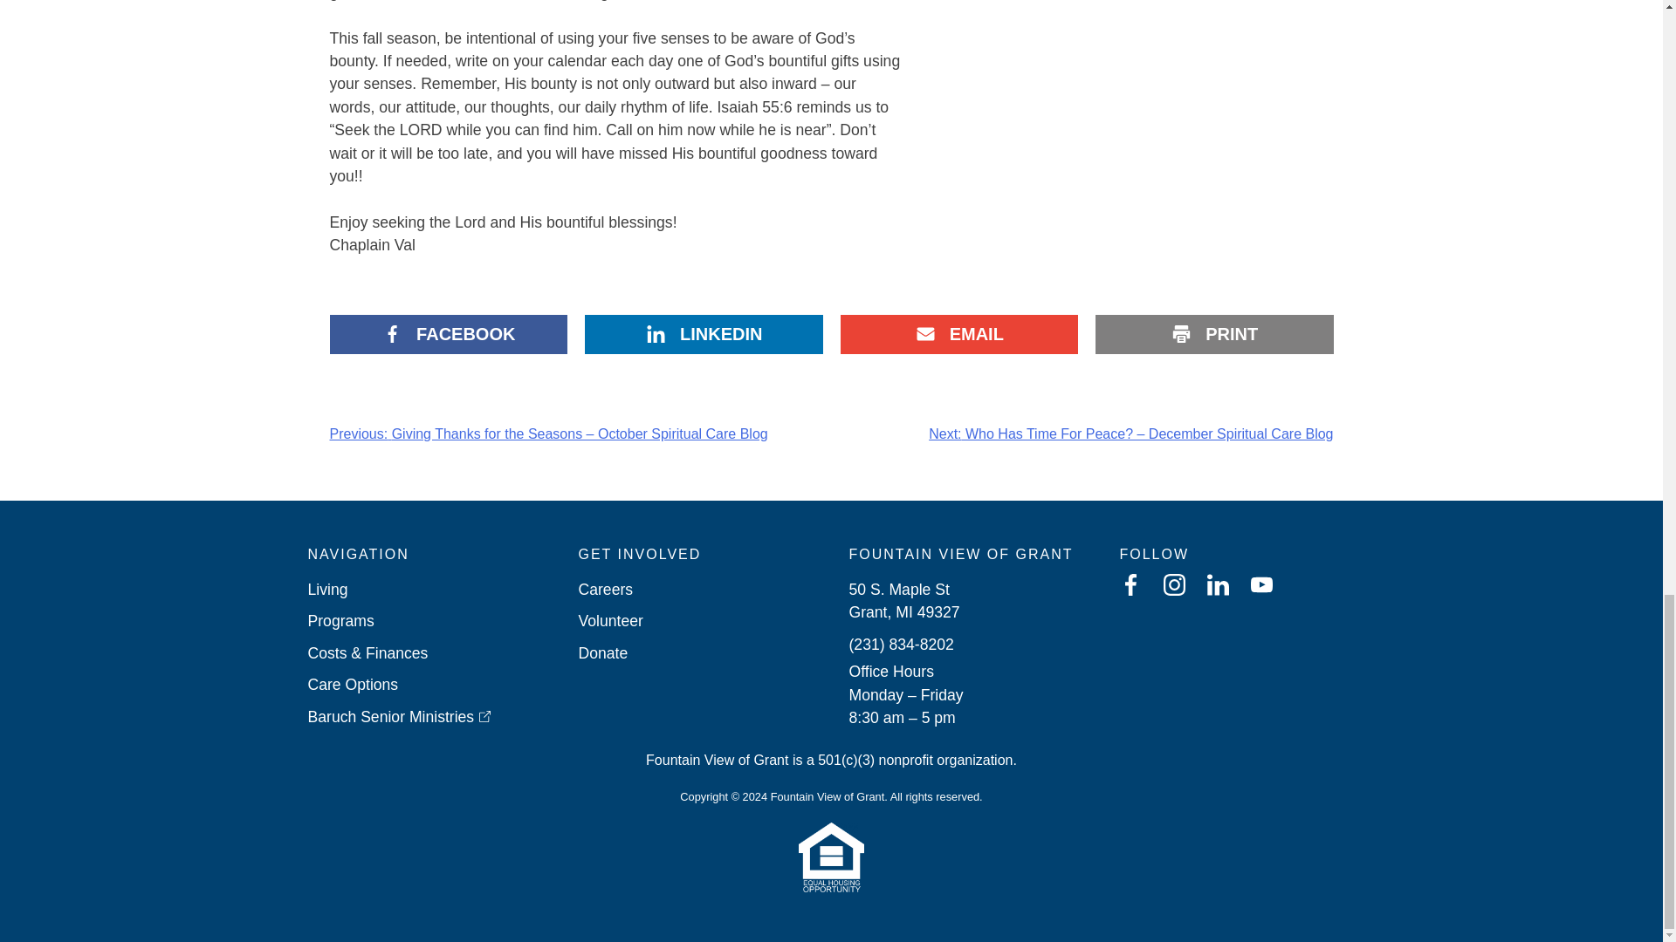 This screenshot has height=942, width=1676. What do you see at coordinates (1260, 584) in the screenshot?
I see `youtube icon` at bounding box center [1260, 584].